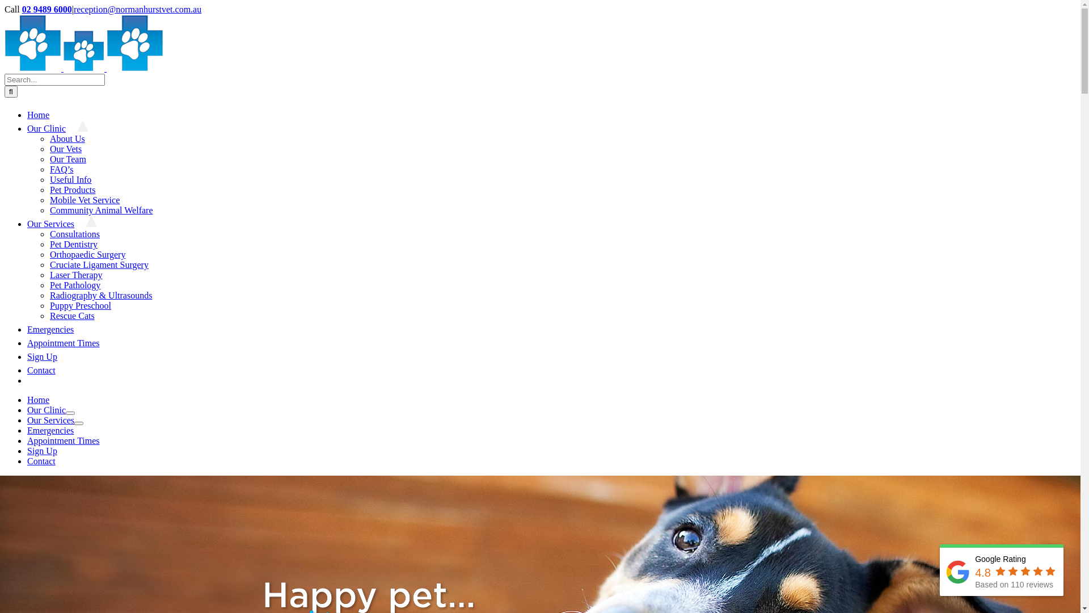 The width and height of the screenshot is (1089, 613). Describe the element at coordinates (69, 343) in the screenshot. I see `Appointment Times` at that location.